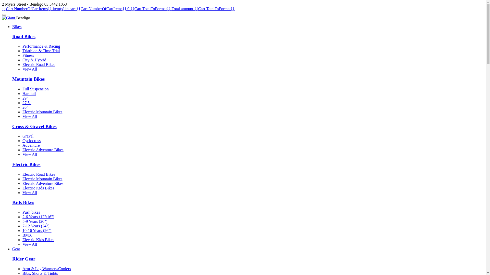 The width and height of the screenshot is (490, 275). What do you see at coordinates (17, 26) in the screenshot?
I see `Bikes` at bounding box center [17, 26].